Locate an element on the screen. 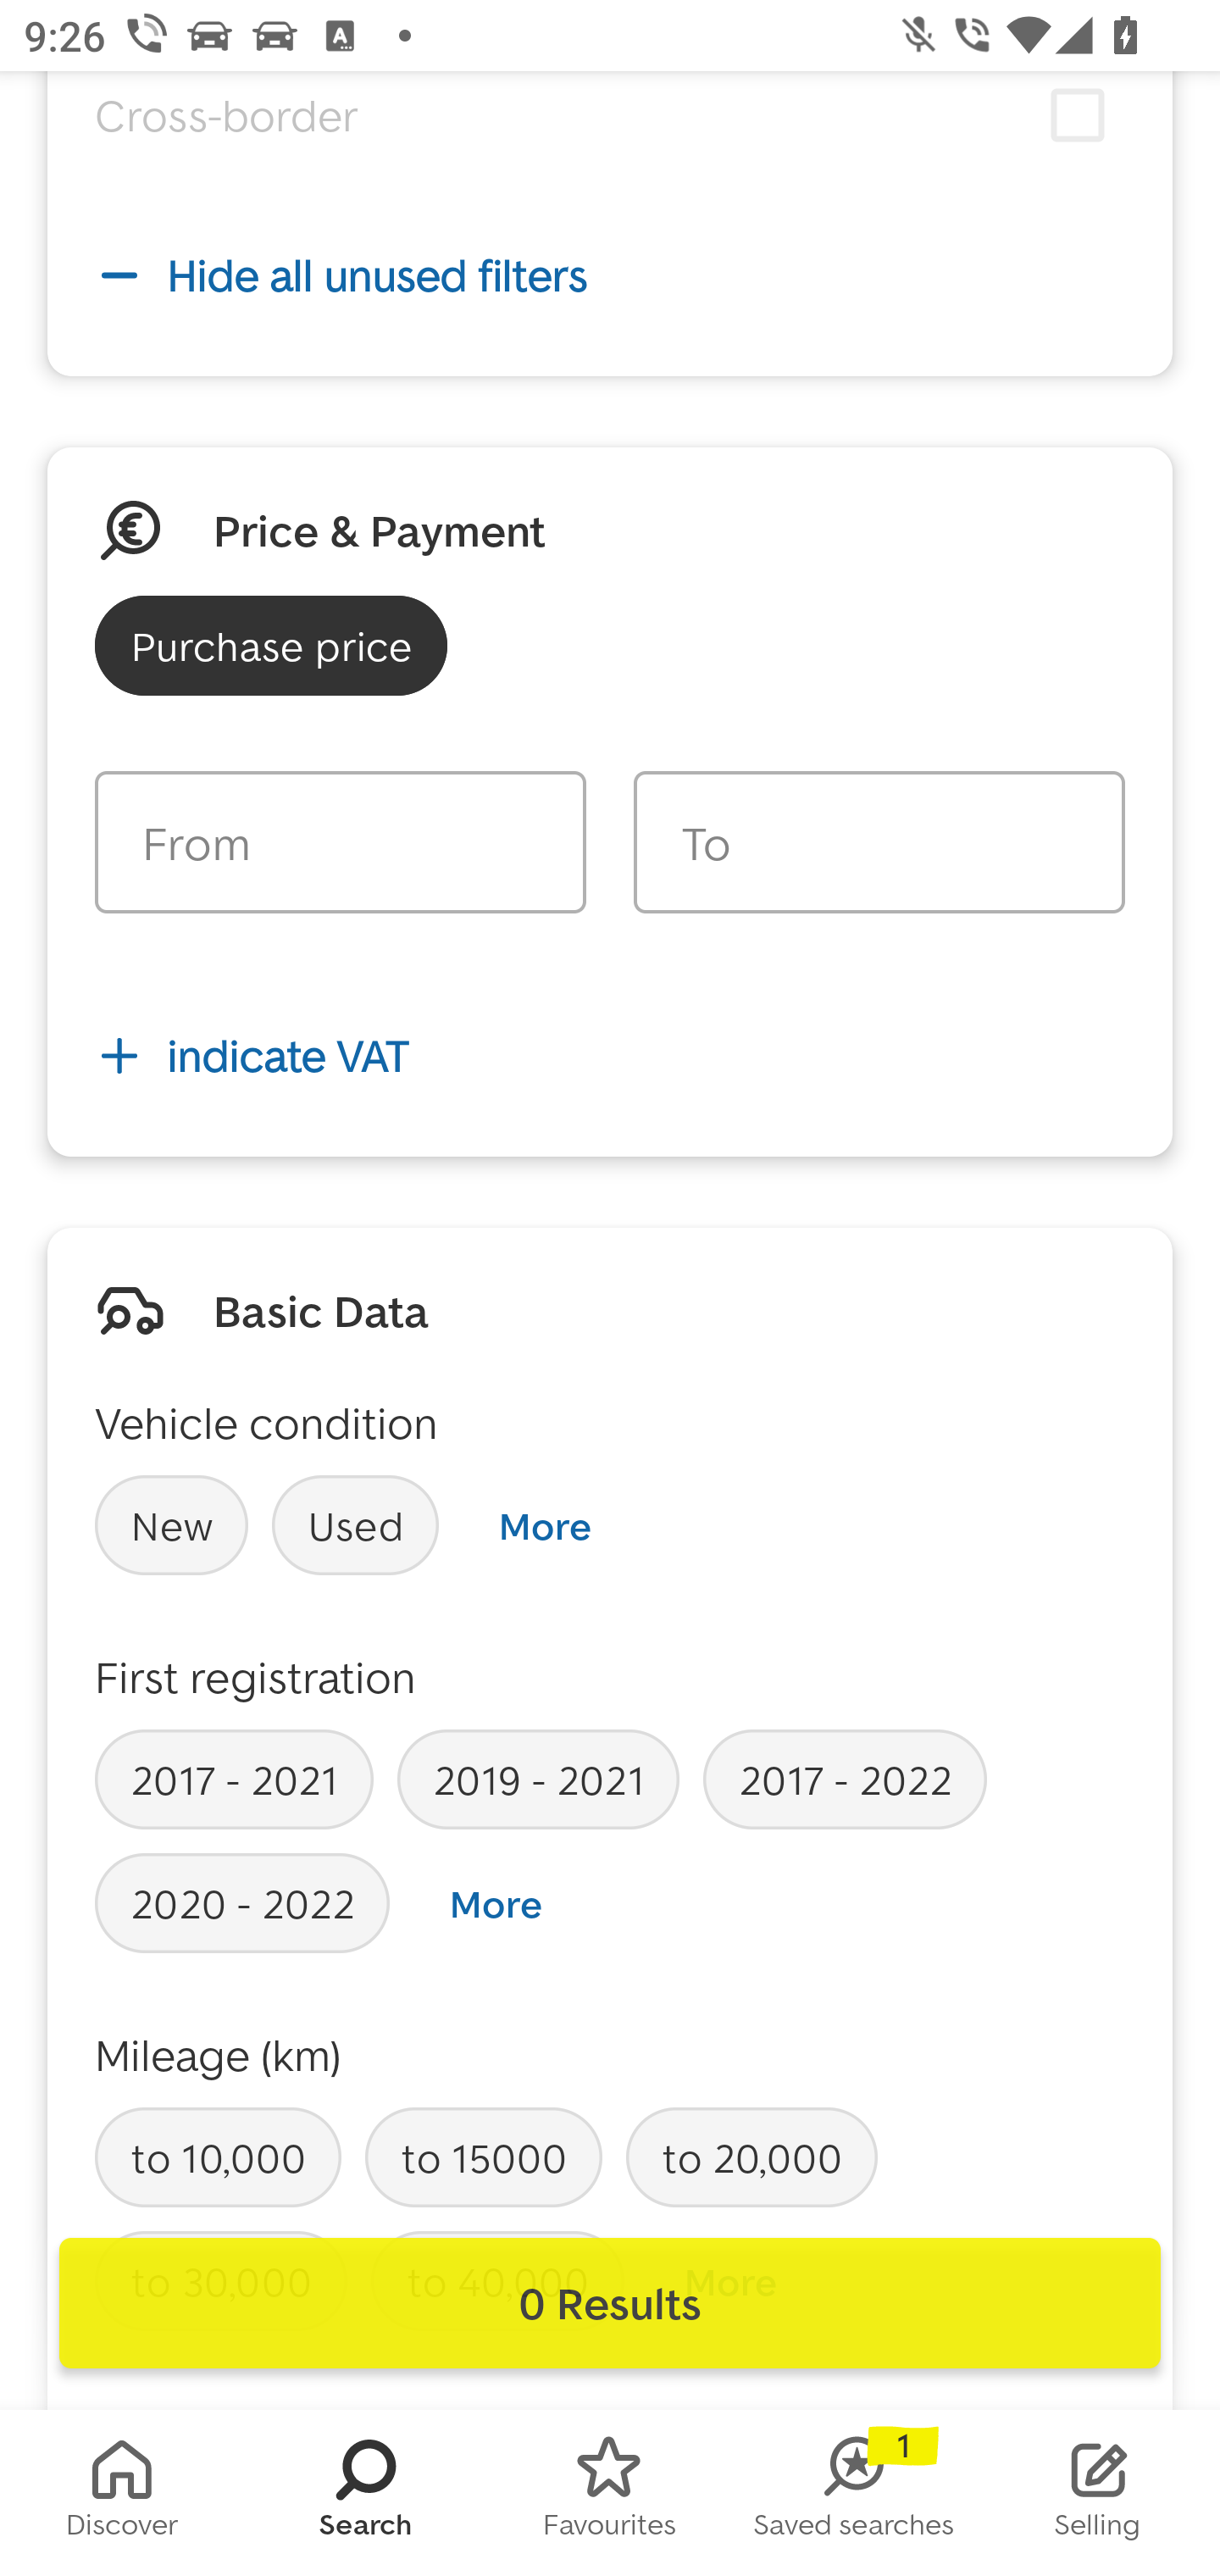  Used is located at coordinates (356, 1525).